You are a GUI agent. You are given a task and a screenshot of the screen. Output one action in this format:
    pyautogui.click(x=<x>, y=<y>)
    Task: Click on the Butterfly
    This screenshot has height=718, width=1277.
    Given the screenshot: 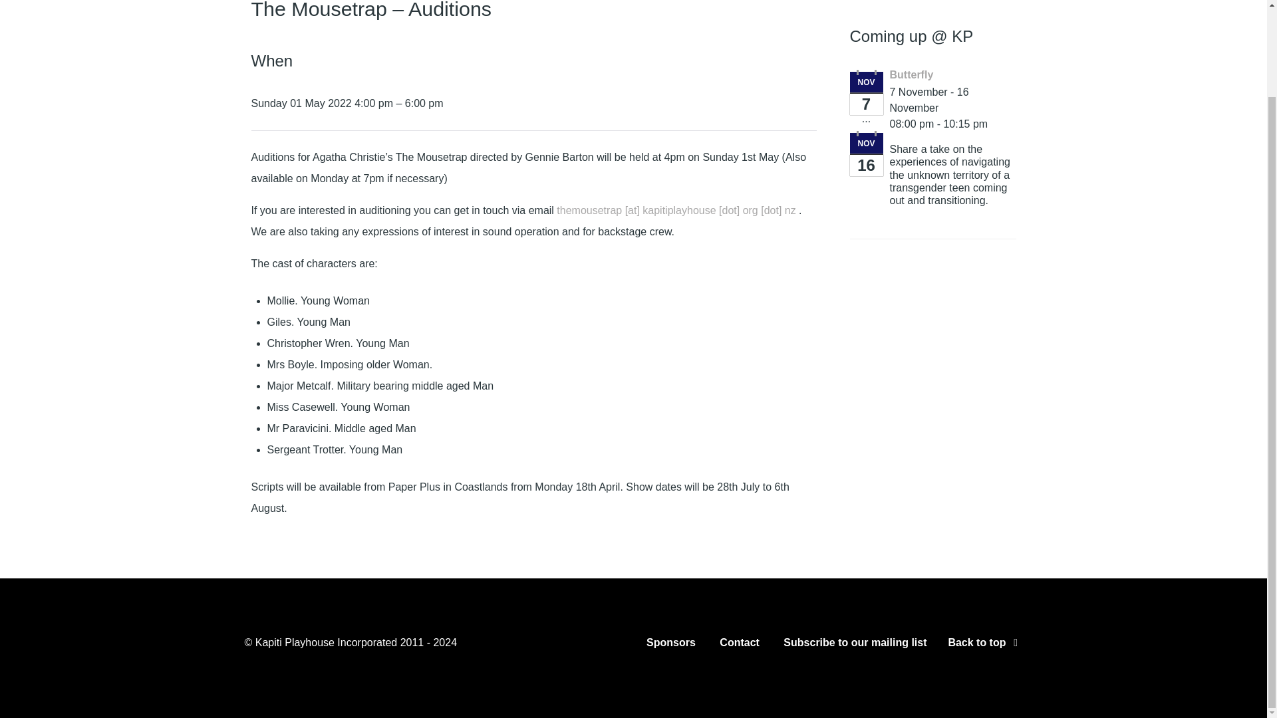 What is the action you would take?
    pyautogui.click(x=911, y=74)
    